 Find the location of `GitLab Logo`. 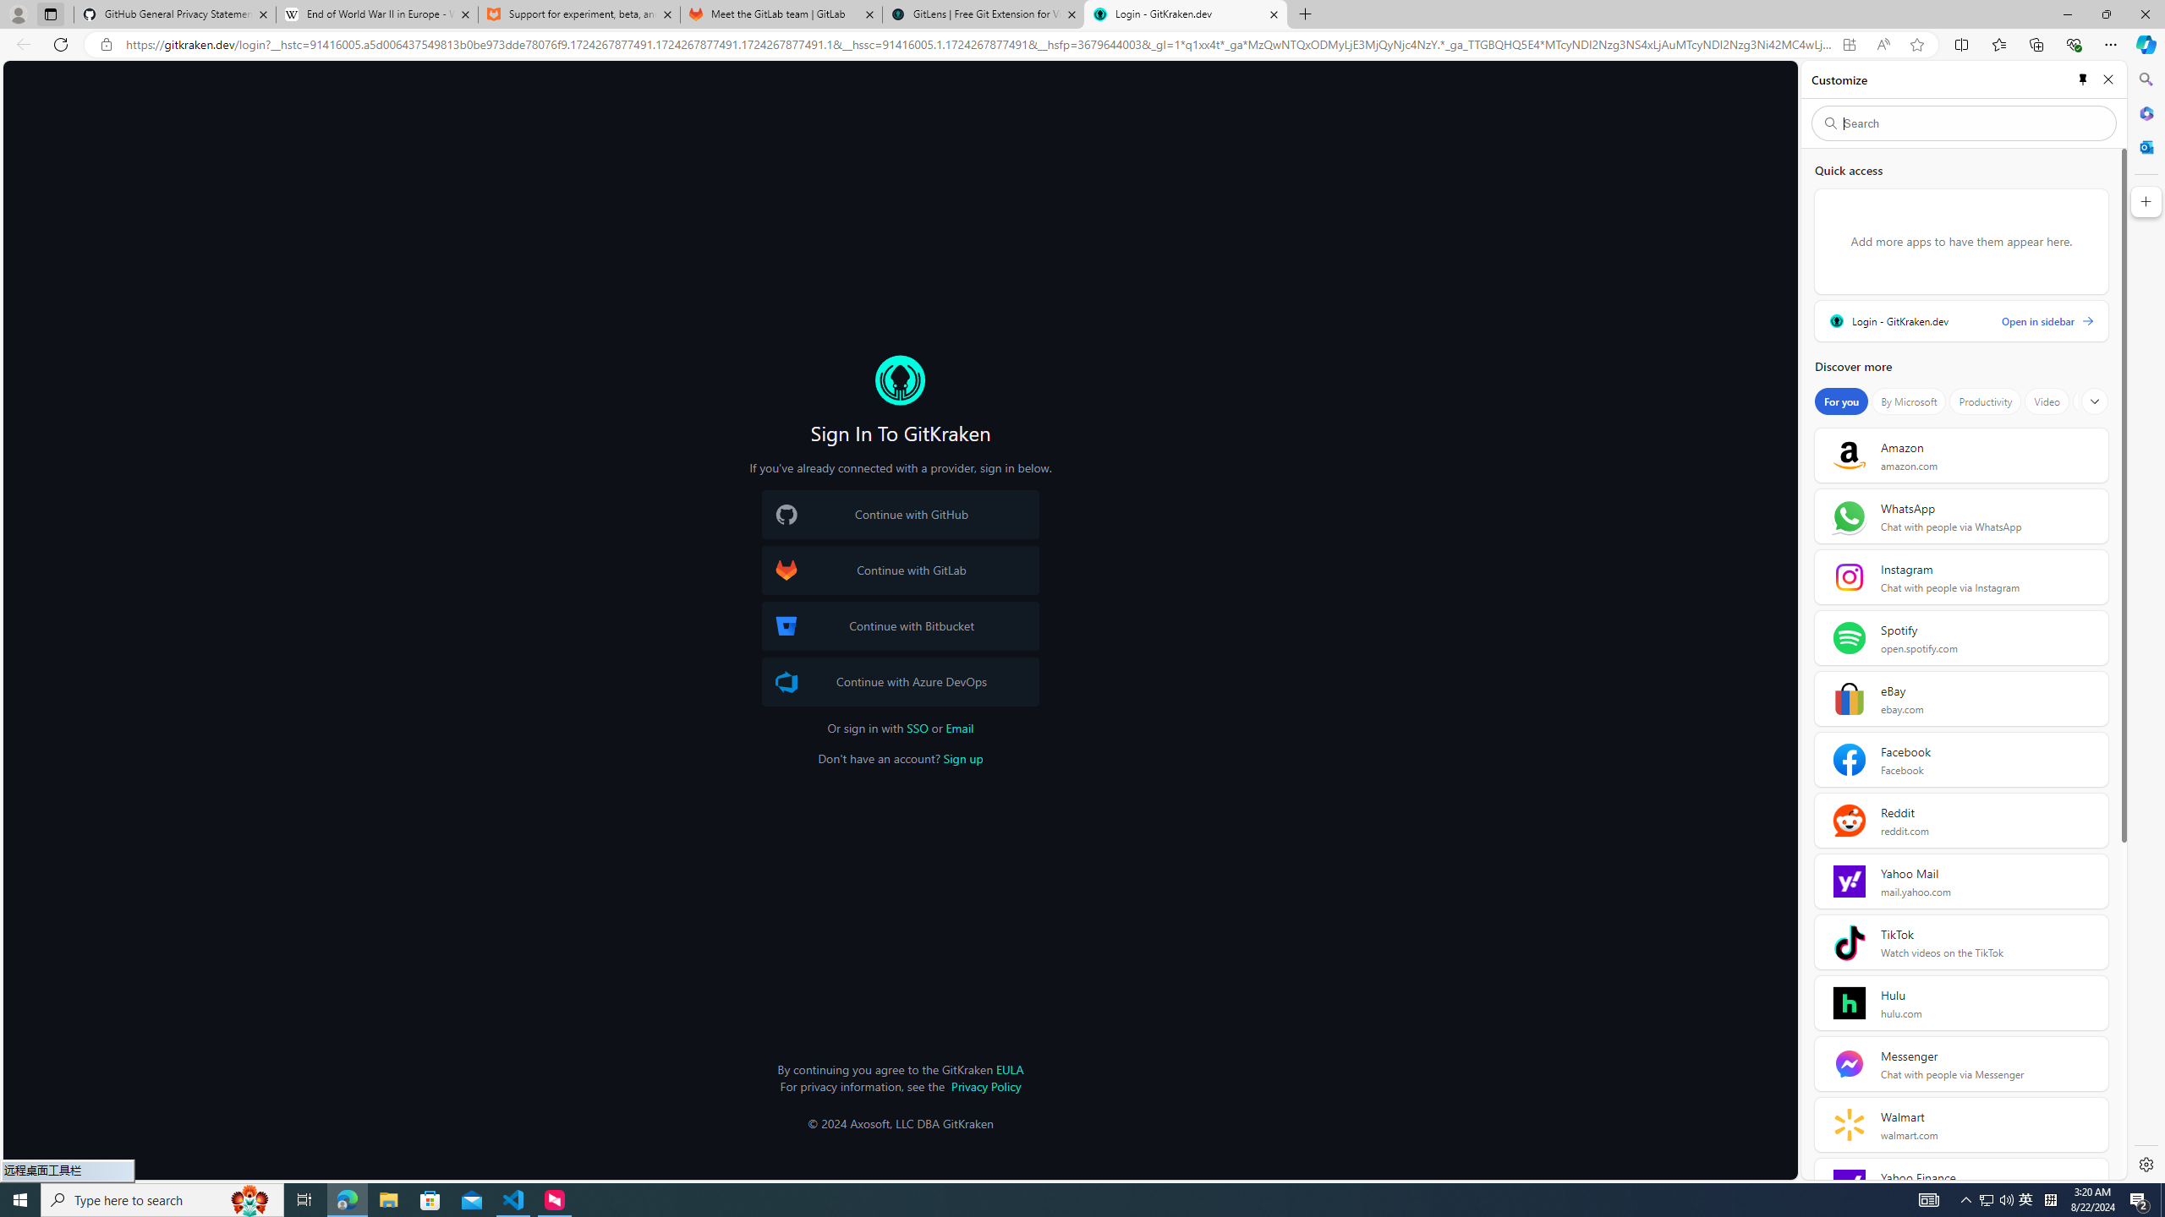

GitLab Logo is located at coordinates (786, 570).